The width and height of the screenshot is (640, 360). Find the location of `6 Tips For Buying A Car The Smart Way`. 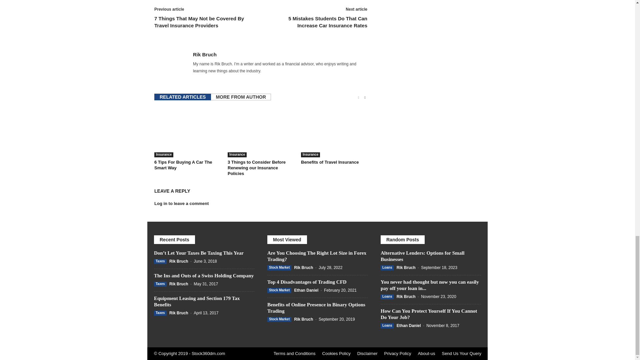

6 Tips For Buying A Car The Smart Way is located at coordinates (183, 165).